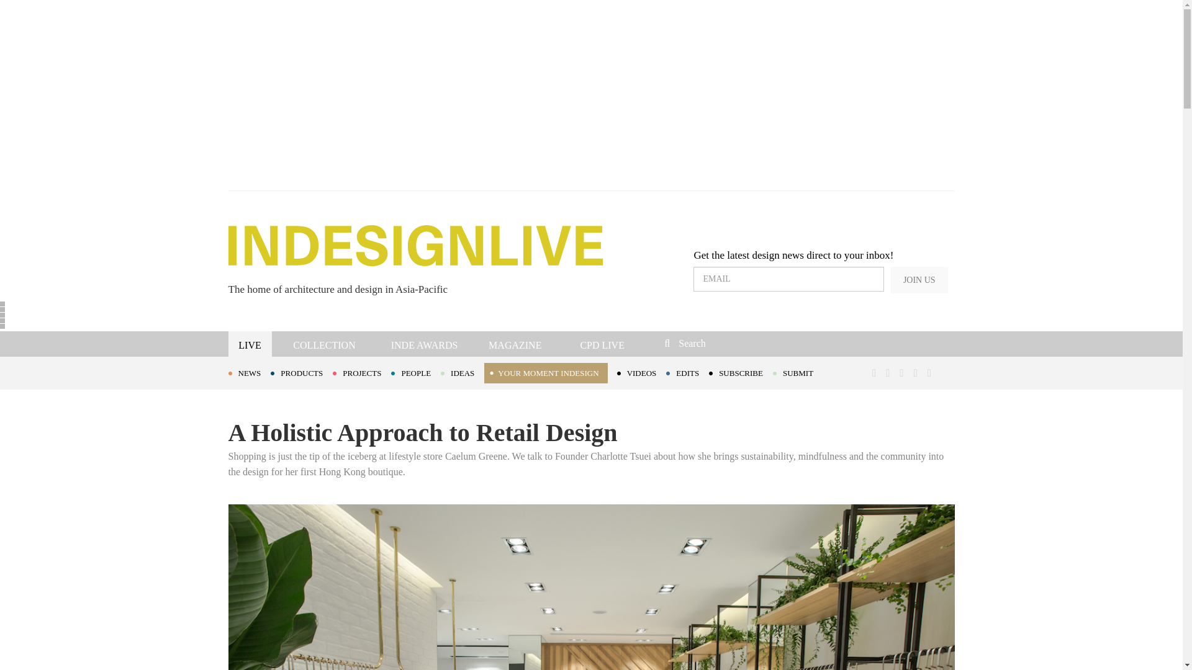 This screenshot has width=1192, height=670. Describe the element at coordinates (301, 372) in the screenshot. I see `PRODUCTS` at that location.